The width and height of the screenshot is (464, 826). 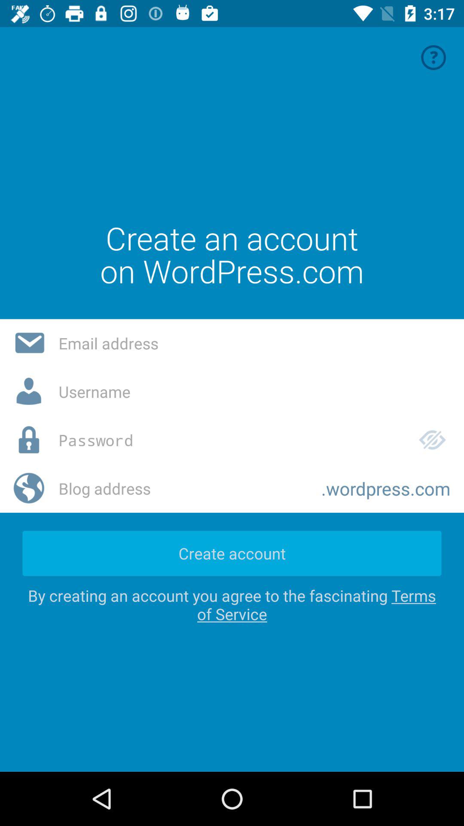 I want to click on turn on the icon to the left of the .wordpress.com, so click(x=183, y=488).